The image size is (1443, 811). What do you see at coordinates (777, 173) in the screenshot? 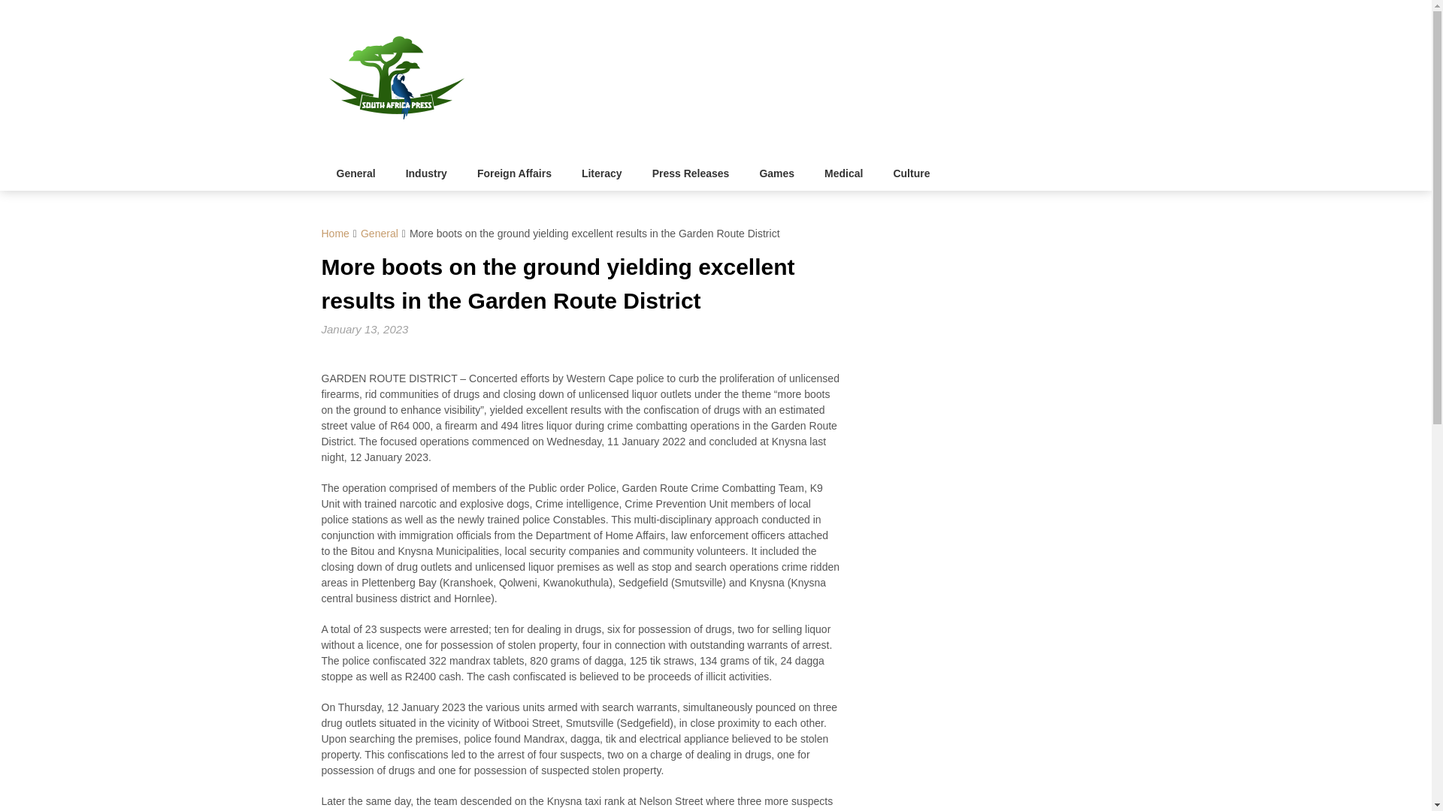
I see `Games` at bounding box center [777, 173].